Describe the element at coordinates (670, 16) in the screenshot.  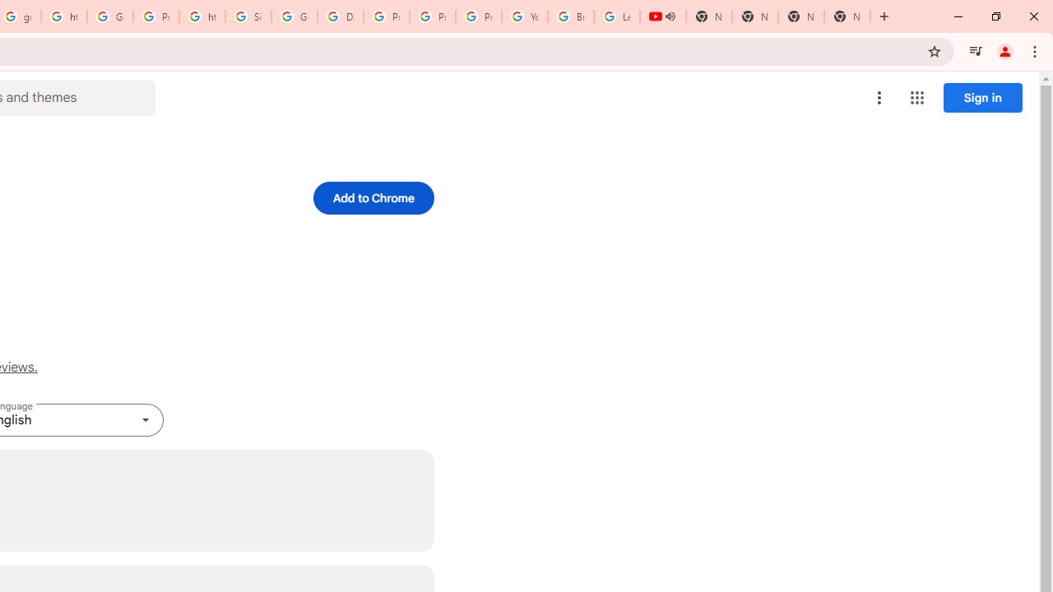
I see `Mute tab` at that location.